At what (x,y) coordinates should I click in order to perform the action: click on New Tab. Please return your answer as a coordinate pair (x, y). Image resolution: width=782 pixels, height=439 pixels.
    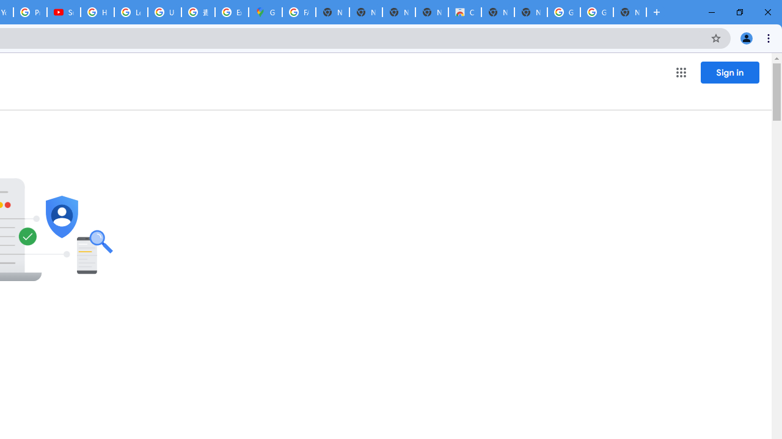
    Looking at the image, I should click on (629, 12).